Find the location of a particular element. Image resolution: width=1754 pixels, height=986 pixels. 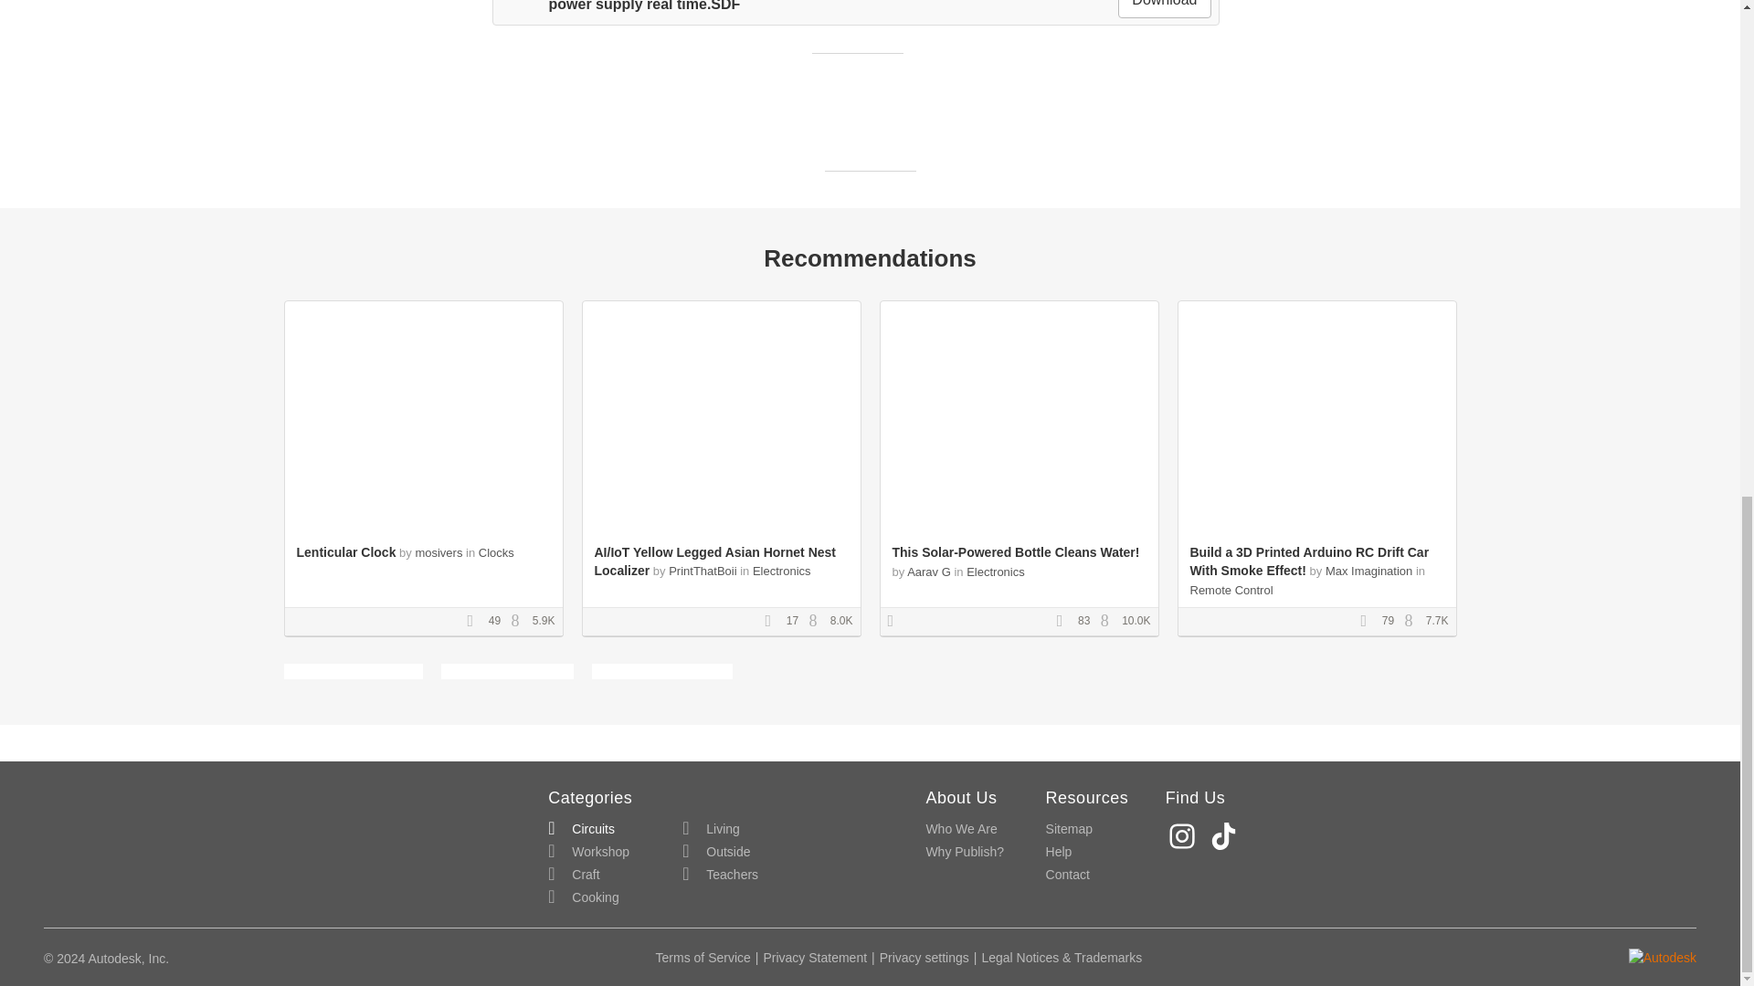

Max Imagination is located at coordinates (1368, 570).